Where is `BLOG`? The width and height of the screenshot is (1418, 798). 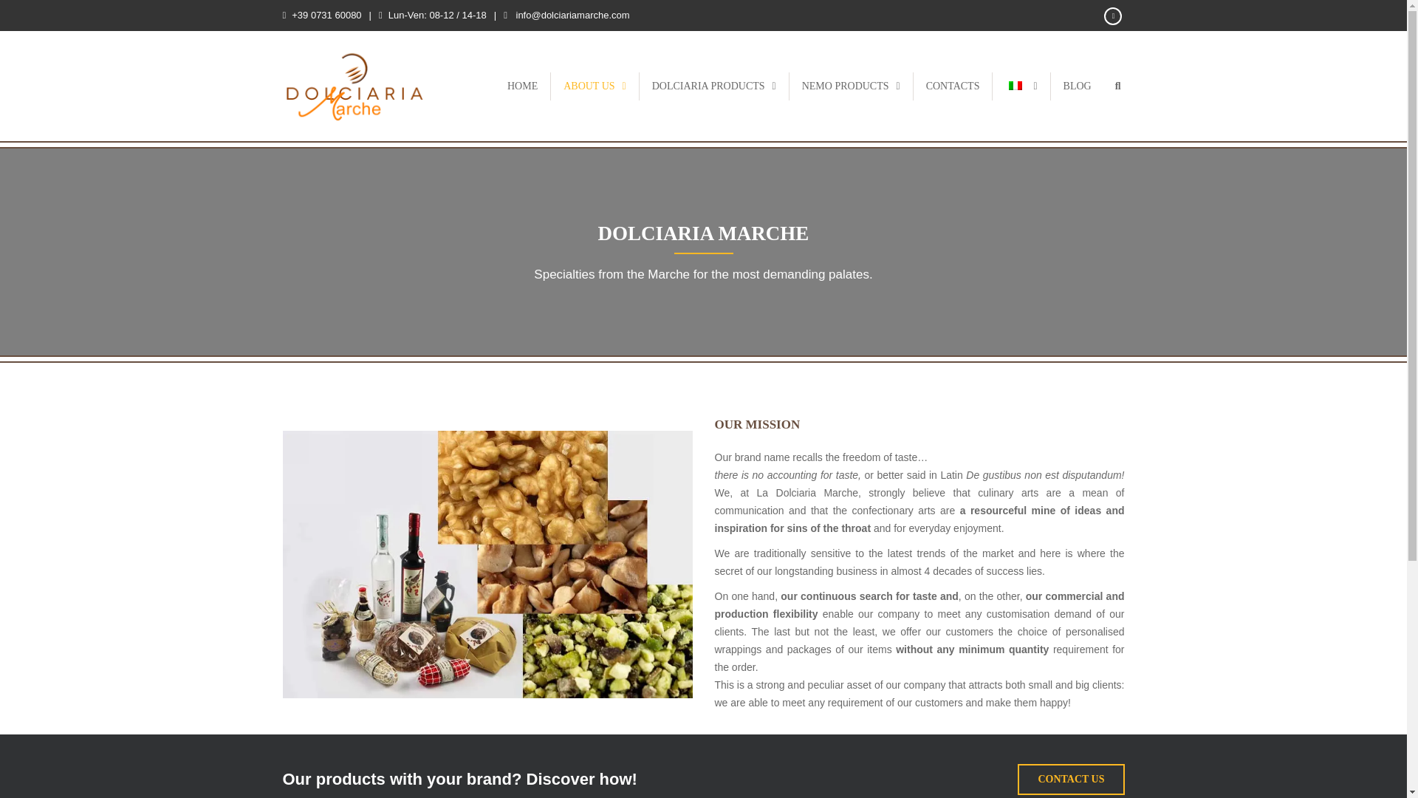
BLOG is located at coordinates (1077, 86).